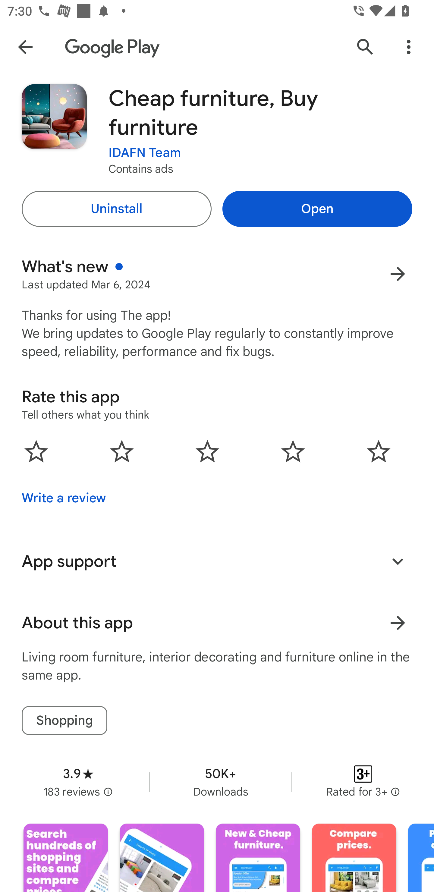  Describe the element at coordinates (398, 274) in the screenshot. I see `More results for What's new` at that location.